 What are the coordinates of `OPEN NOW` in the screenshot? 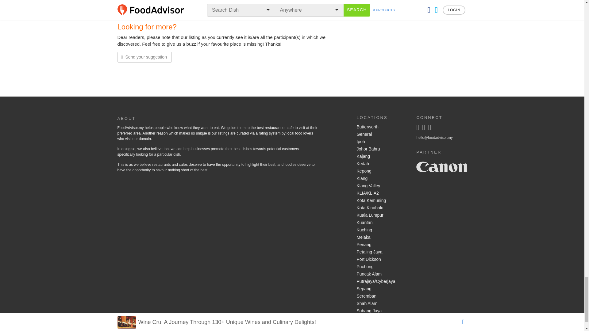 It's located at (220, 10).